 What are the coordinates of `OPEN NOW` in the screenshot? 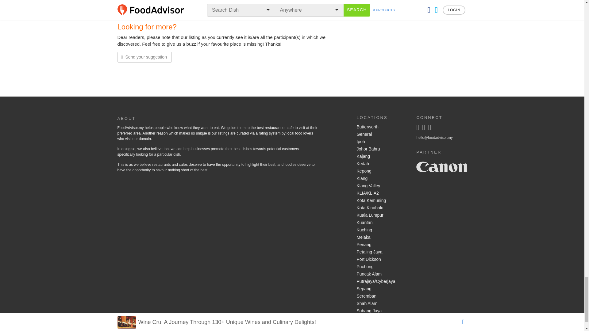 It's located at (220, 10).